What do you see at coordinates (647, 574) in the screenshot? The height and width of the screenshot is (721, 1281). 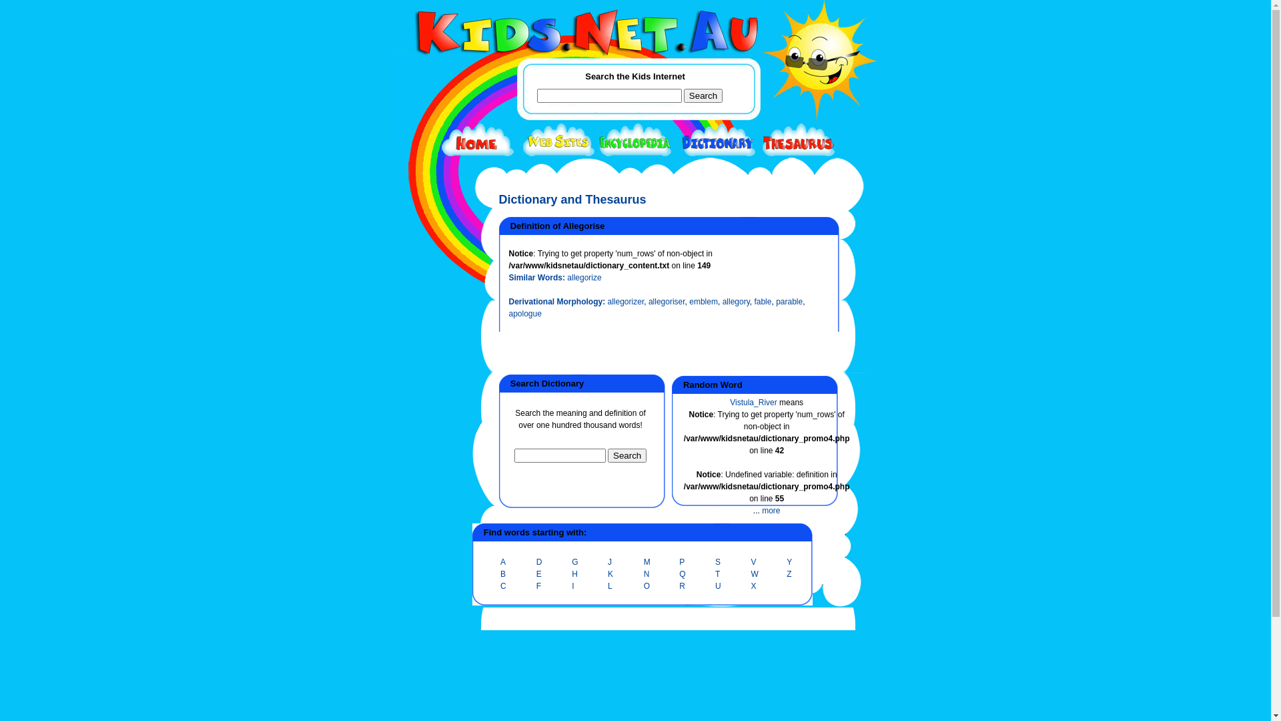 I see `N` at bounding box center [647, 574].